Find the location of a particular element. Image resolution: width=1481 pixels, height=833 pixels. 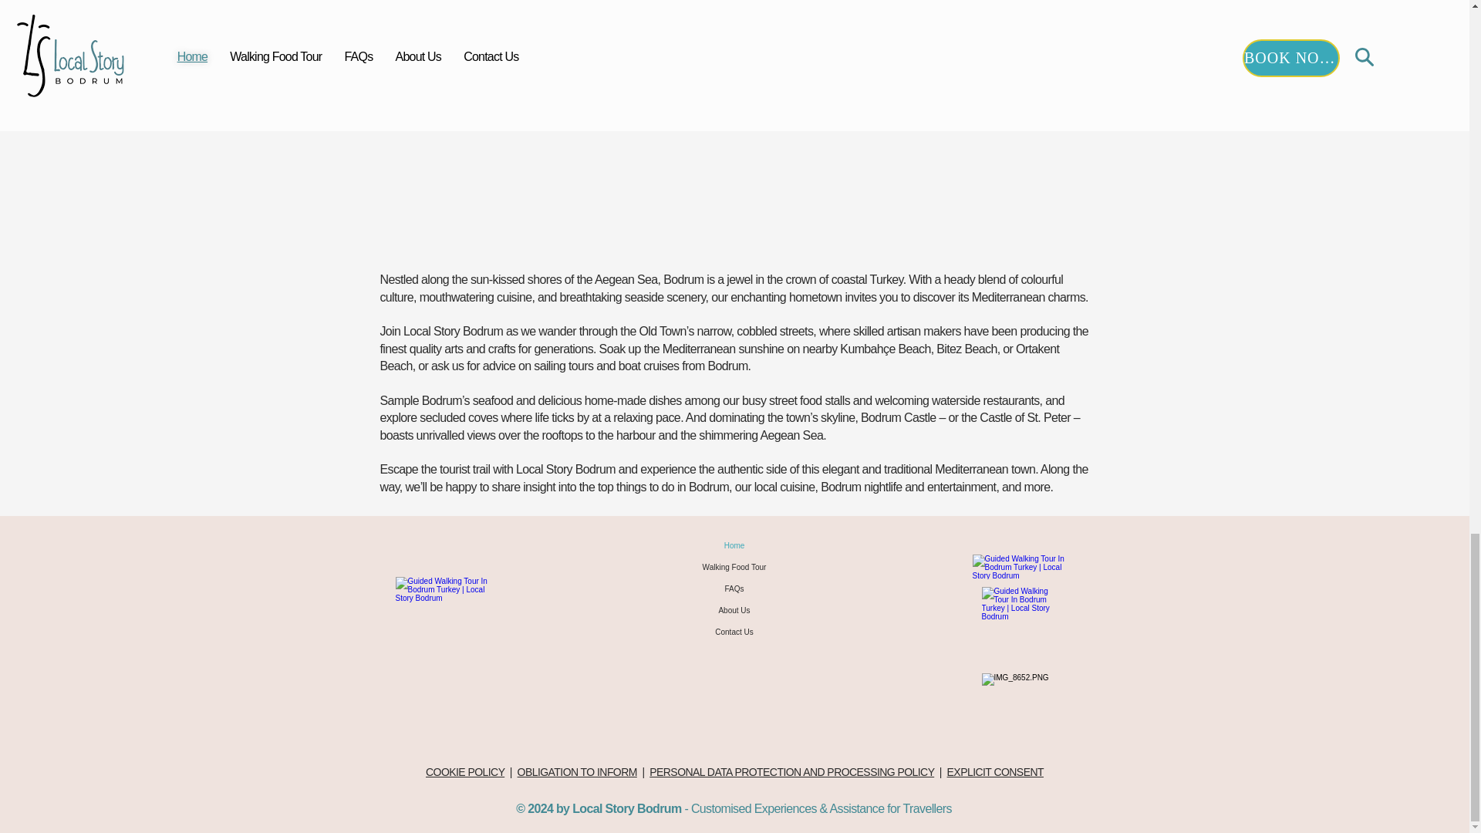

FAQs is located at coordinates (734, 588).